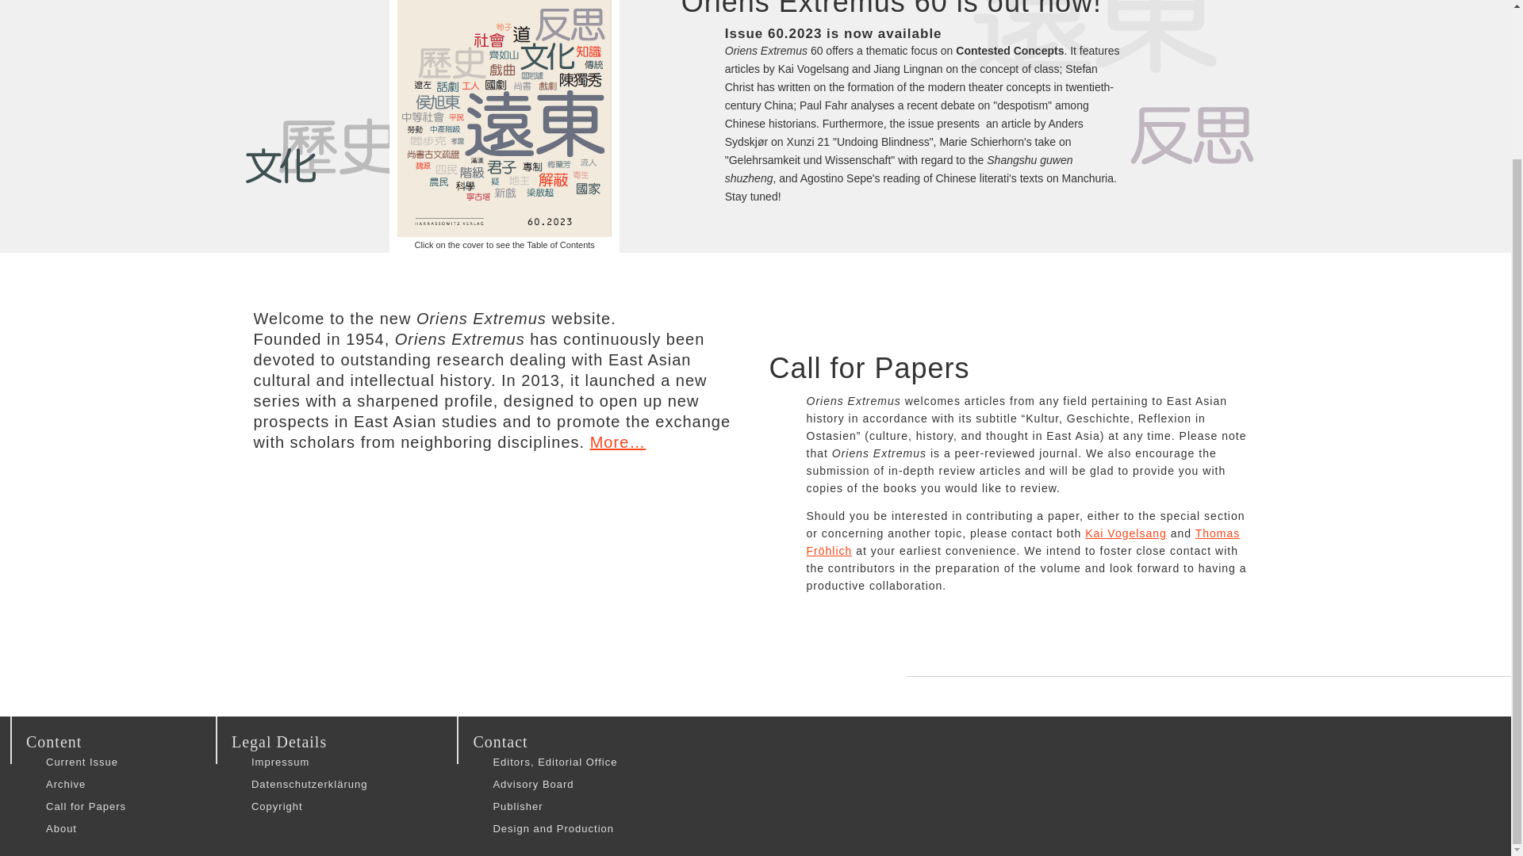 The image size is (1523, 856). I want to click on About, so click(86, 828).